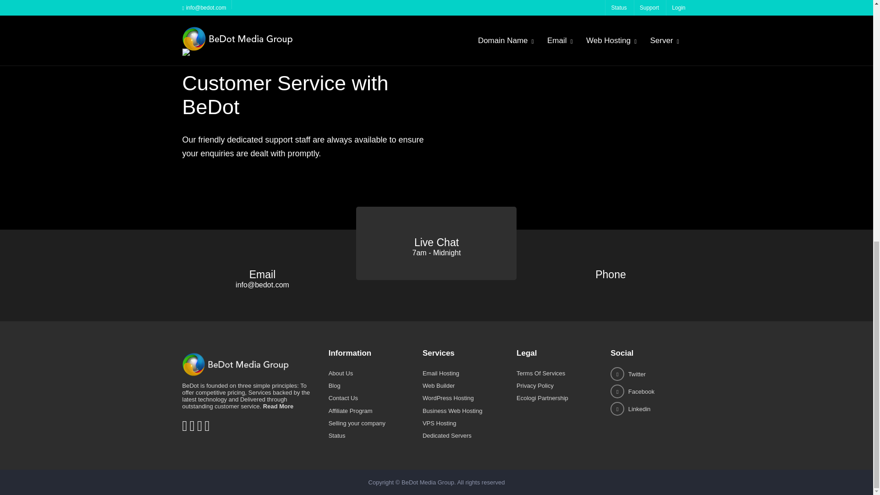  Describe the element at coordinates (335, 457) in the screenshot. I see `Blog` at that location.